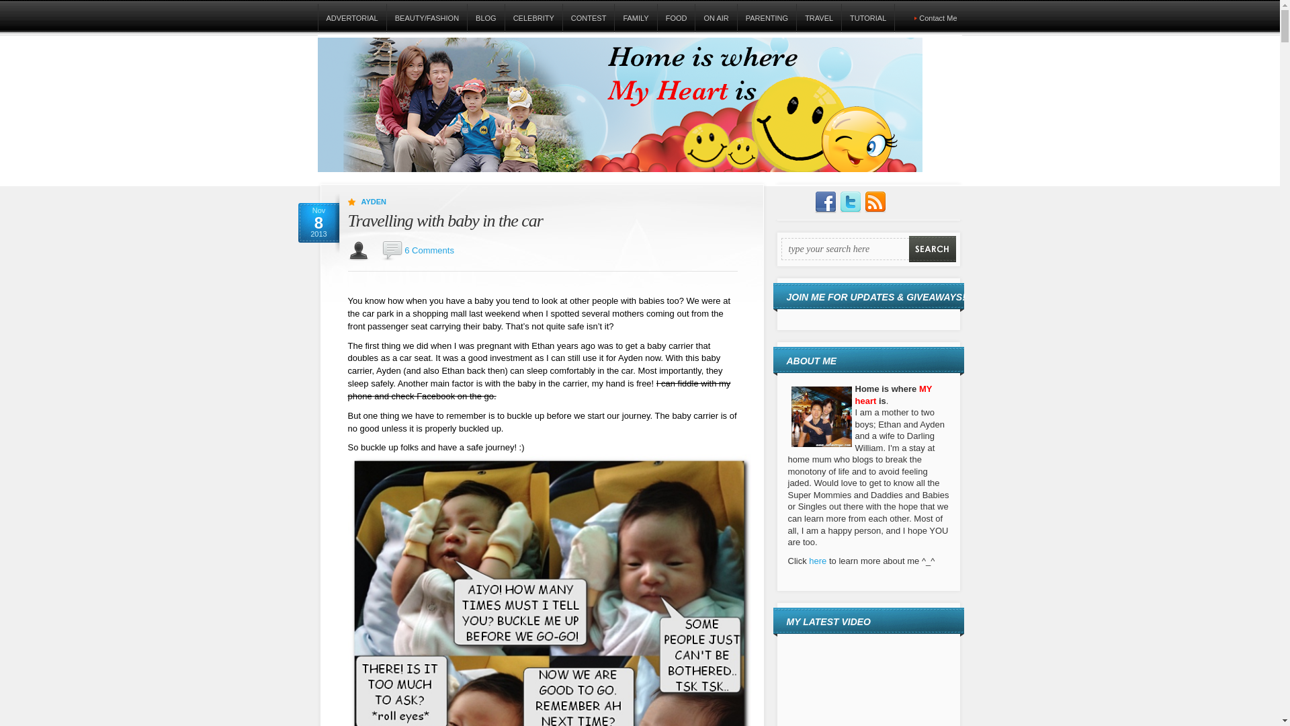 This screenshot has width=1290, height=726. What do you see at coordinates (676, 17) in the screenshot?
I see `FOOD` at bounding box center [676, 17].